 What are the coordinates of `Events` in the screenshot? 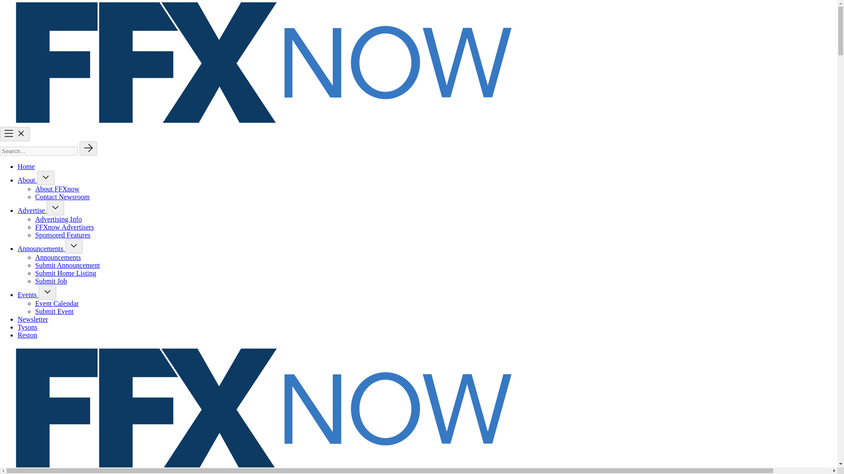 It's located at (28, 295).